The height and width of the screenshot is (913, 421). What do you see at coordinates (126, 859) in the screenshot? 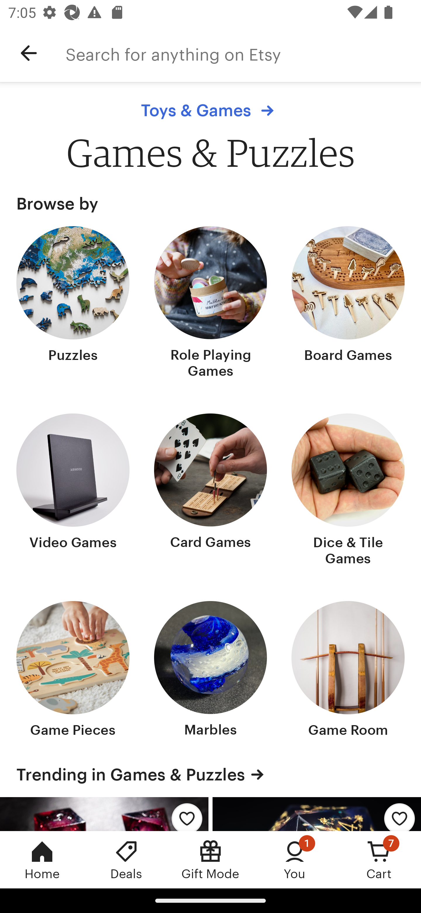
I see `Deals` at bounding box center [126, 859].